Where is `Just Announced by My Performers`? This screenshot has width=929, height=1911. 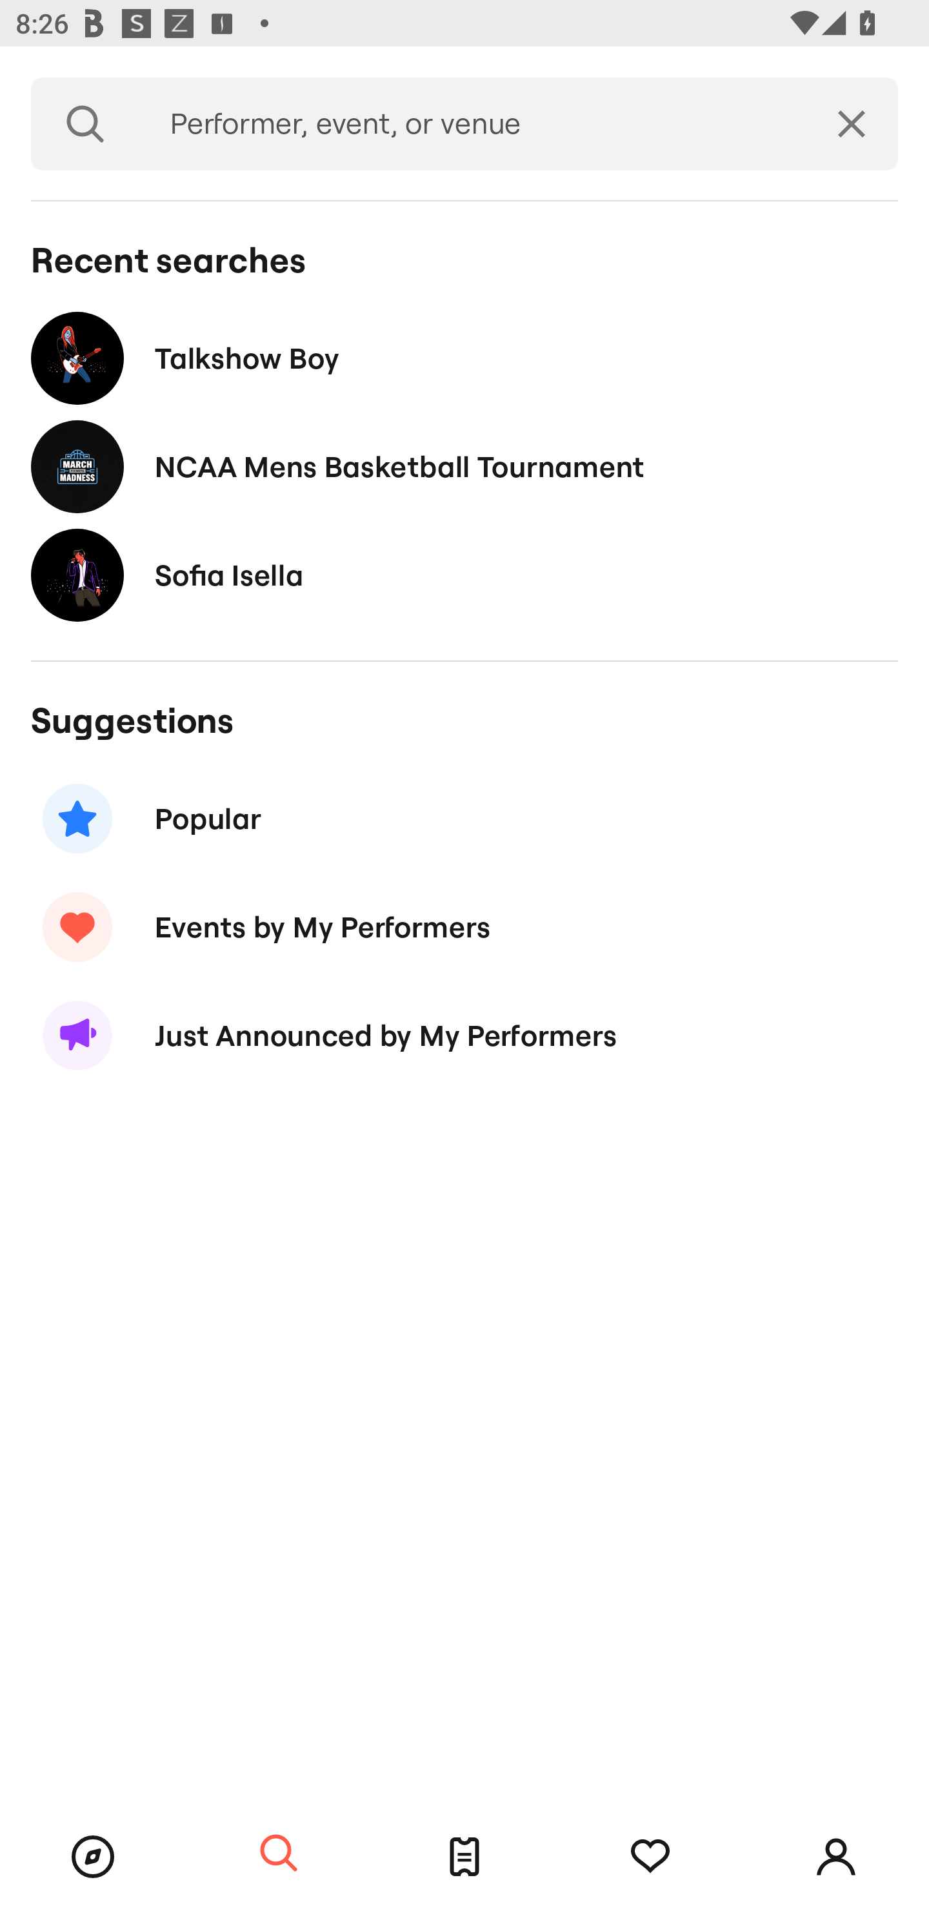
Just Announced by My Performers is located at coordinates (464, 1036).